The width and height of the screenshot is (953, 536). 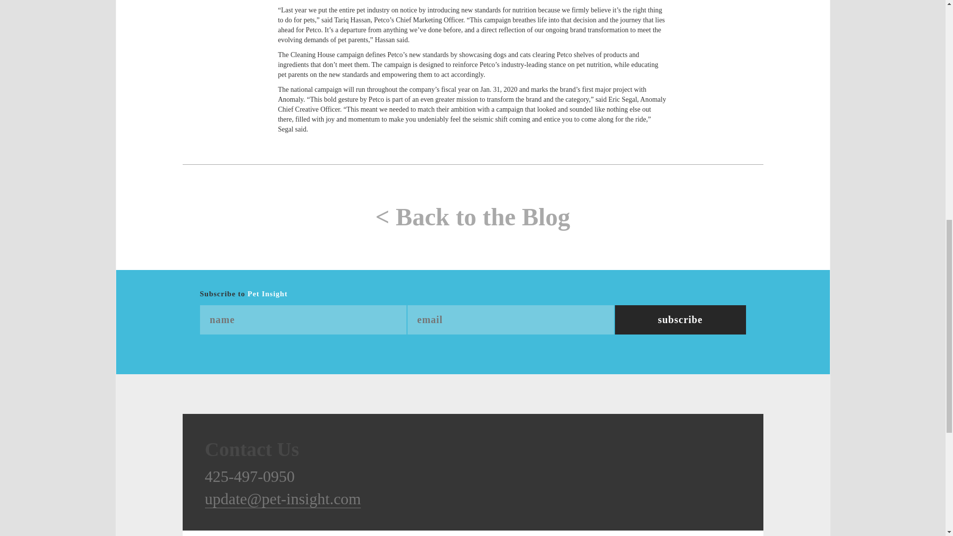 What do you see at coordinates (680, 320) in the screenshot?
I see `Subscribe` at bounding box center [680, 320].